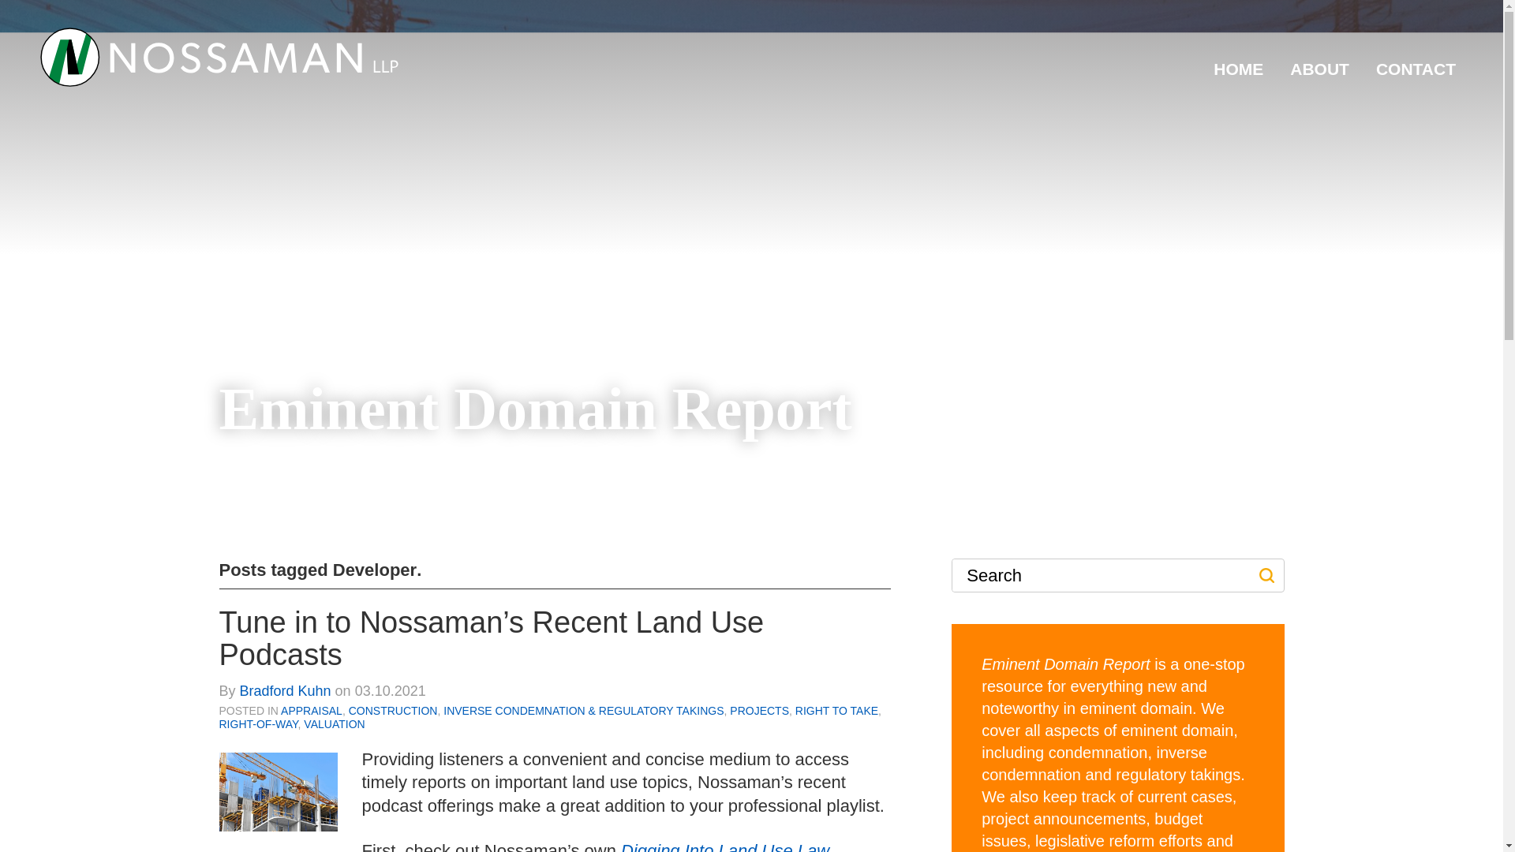 This screenshot has width=1515, height=852. What do you see at coordinates (311, 711) in the screenshot?
I see `APPRAISAL` at bounding box center [311, 711].